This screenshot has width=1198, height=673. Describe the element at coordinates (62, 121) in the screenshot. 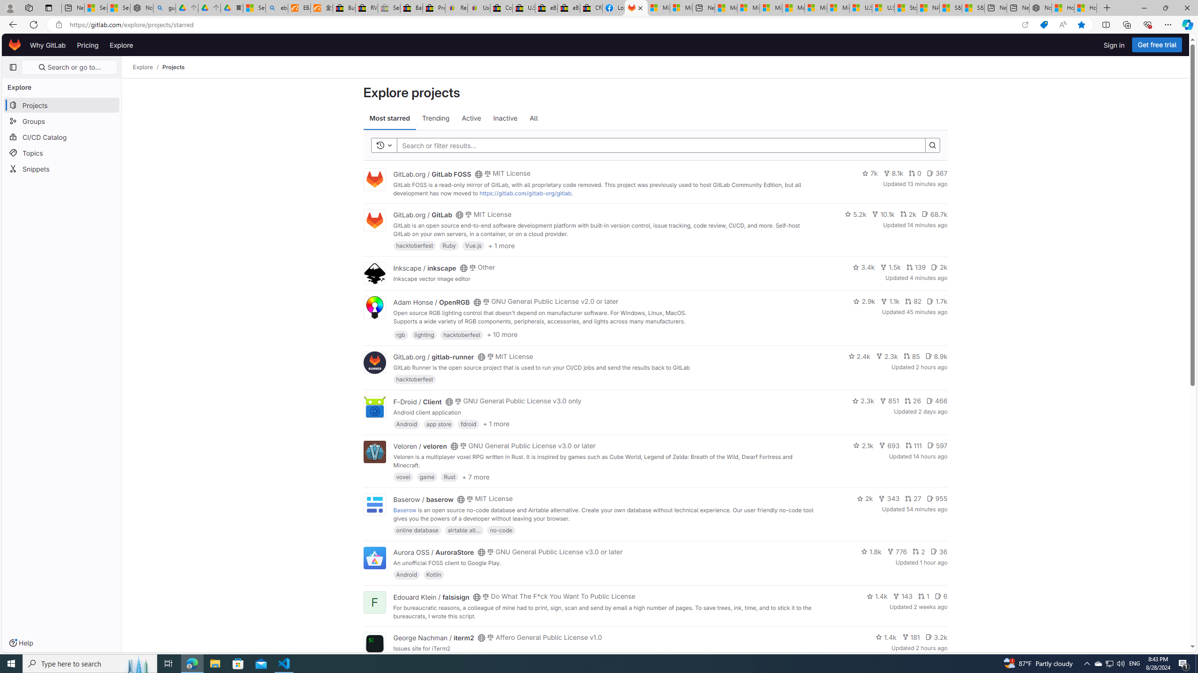

I see `Groups` at that location.